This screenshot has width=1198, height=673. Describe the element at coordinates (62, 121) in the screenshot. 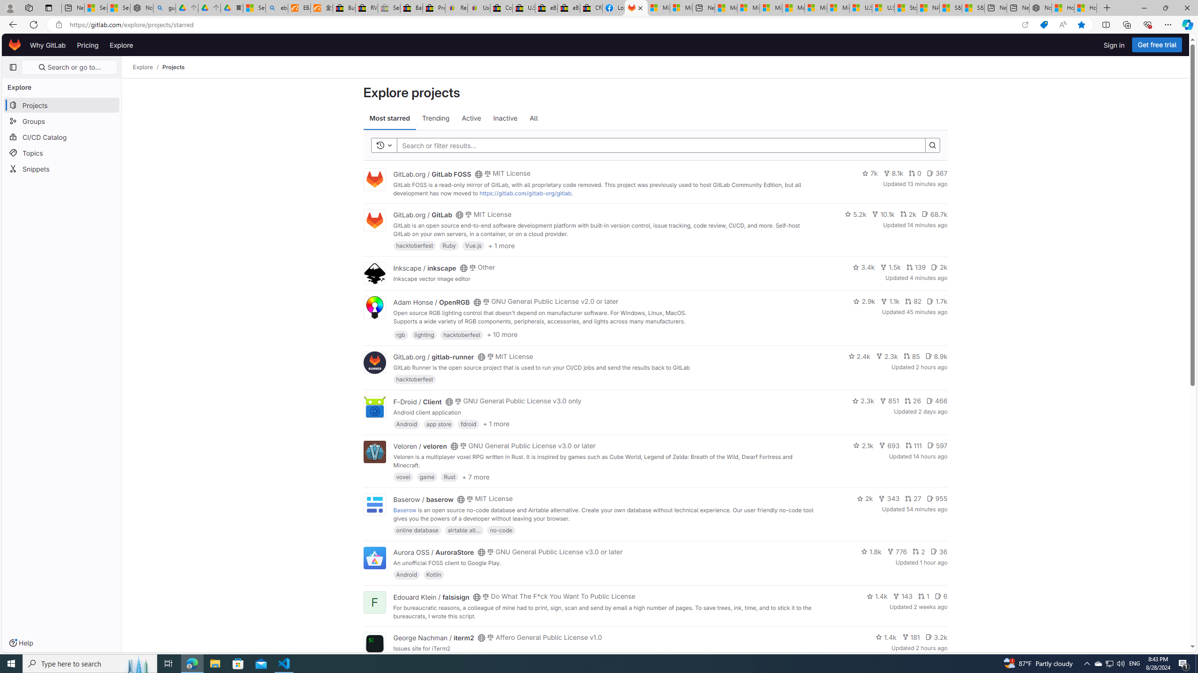

I see `Groups` at that location.